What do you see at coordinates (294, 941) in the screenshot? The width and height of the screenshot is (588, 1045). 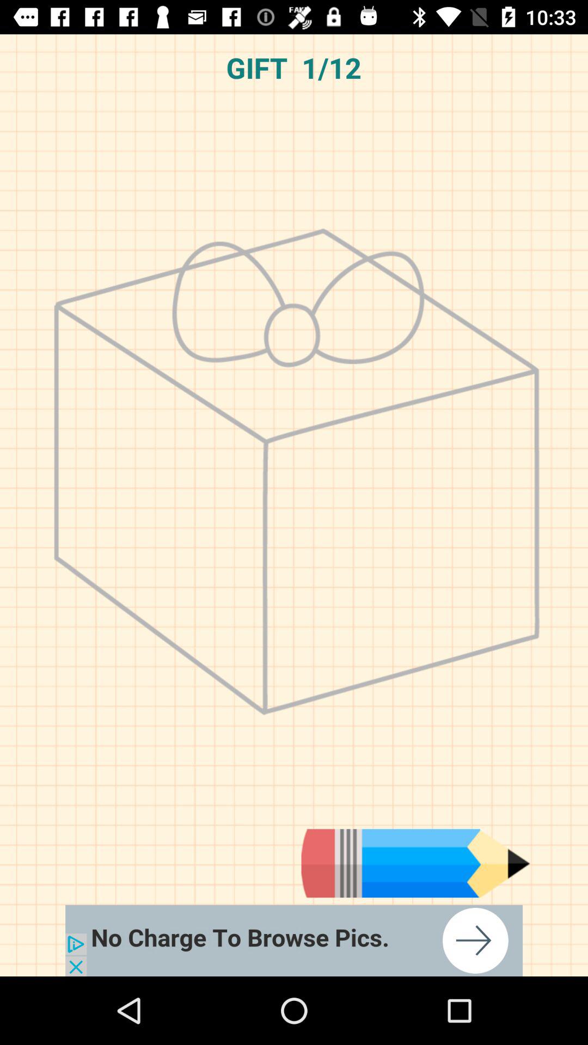 I see `open an advertisement` at bounding box center [294, 941].